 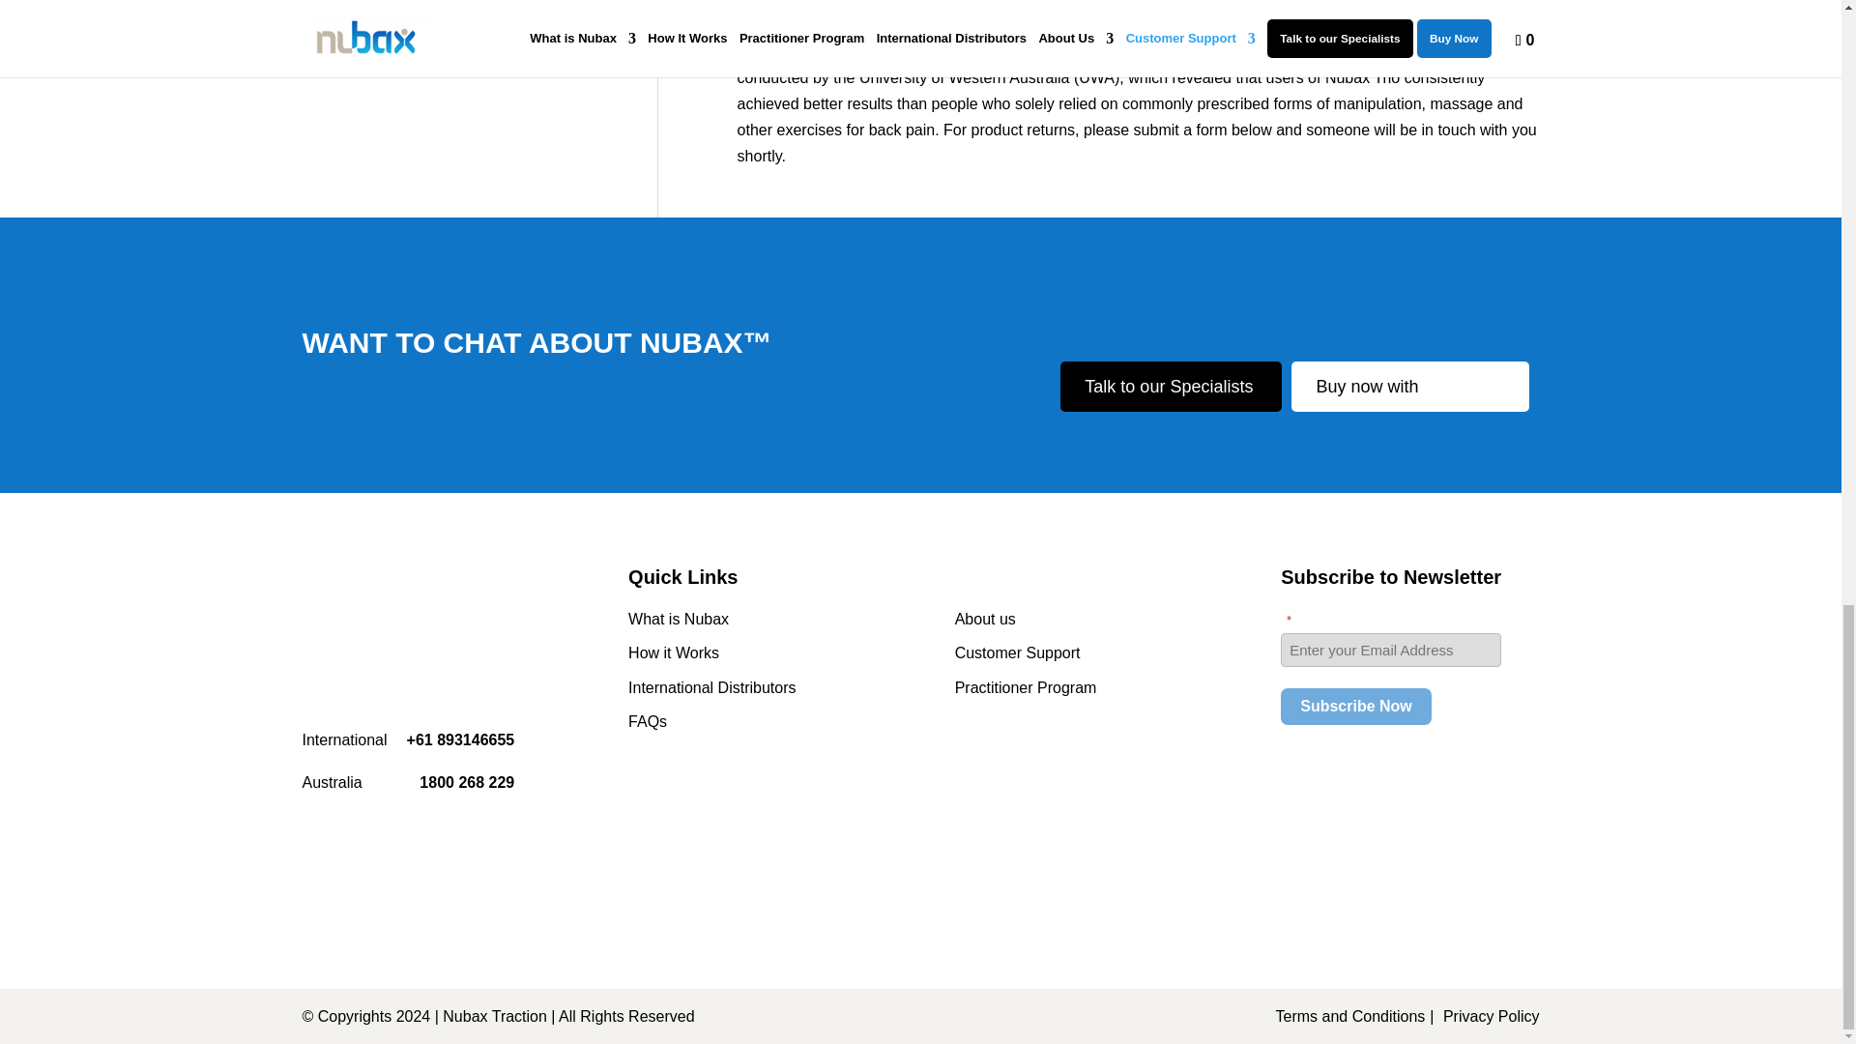 What do you see at coordinates (679, 619) in the screenshot?
I see `What is Nubax` at bounding box center [679, 619].